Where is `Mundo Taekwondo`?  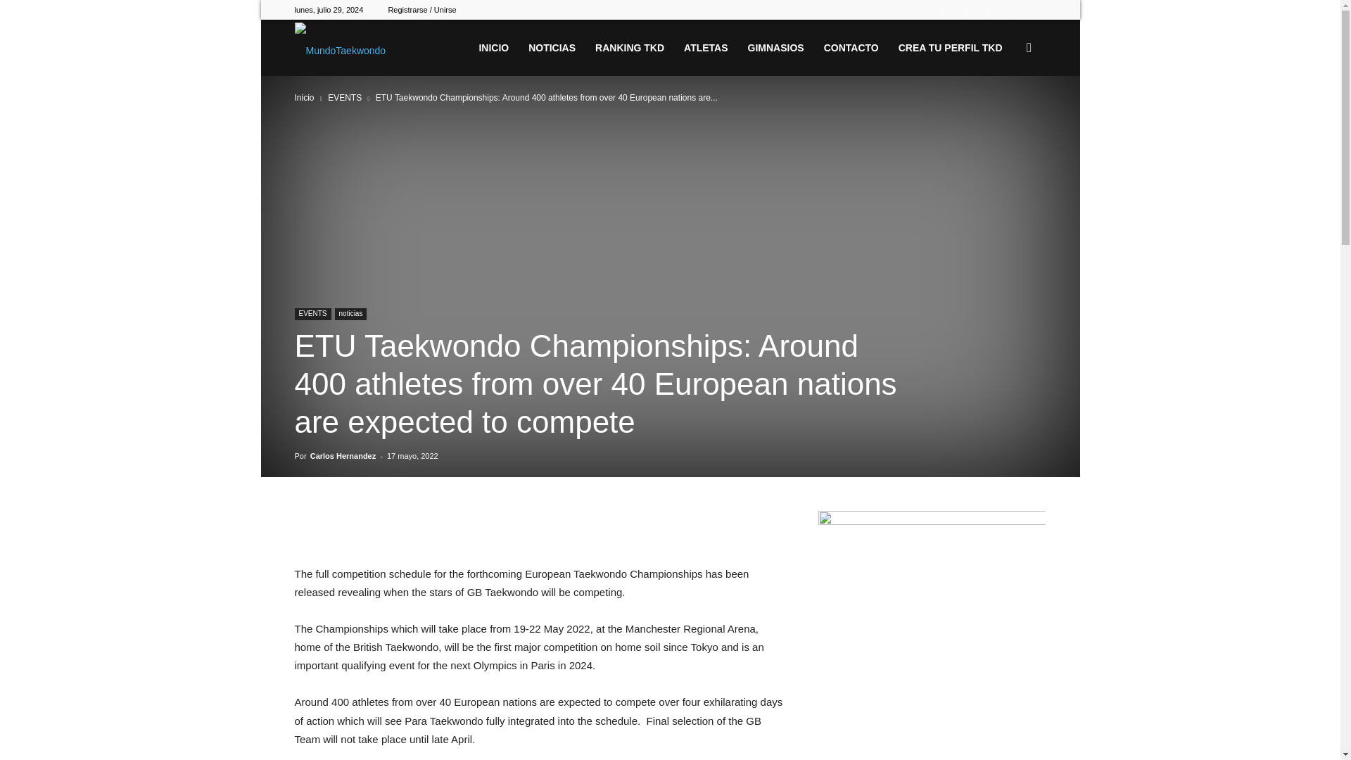
Mundo Taekwondo is located at coordinates (339, 48).